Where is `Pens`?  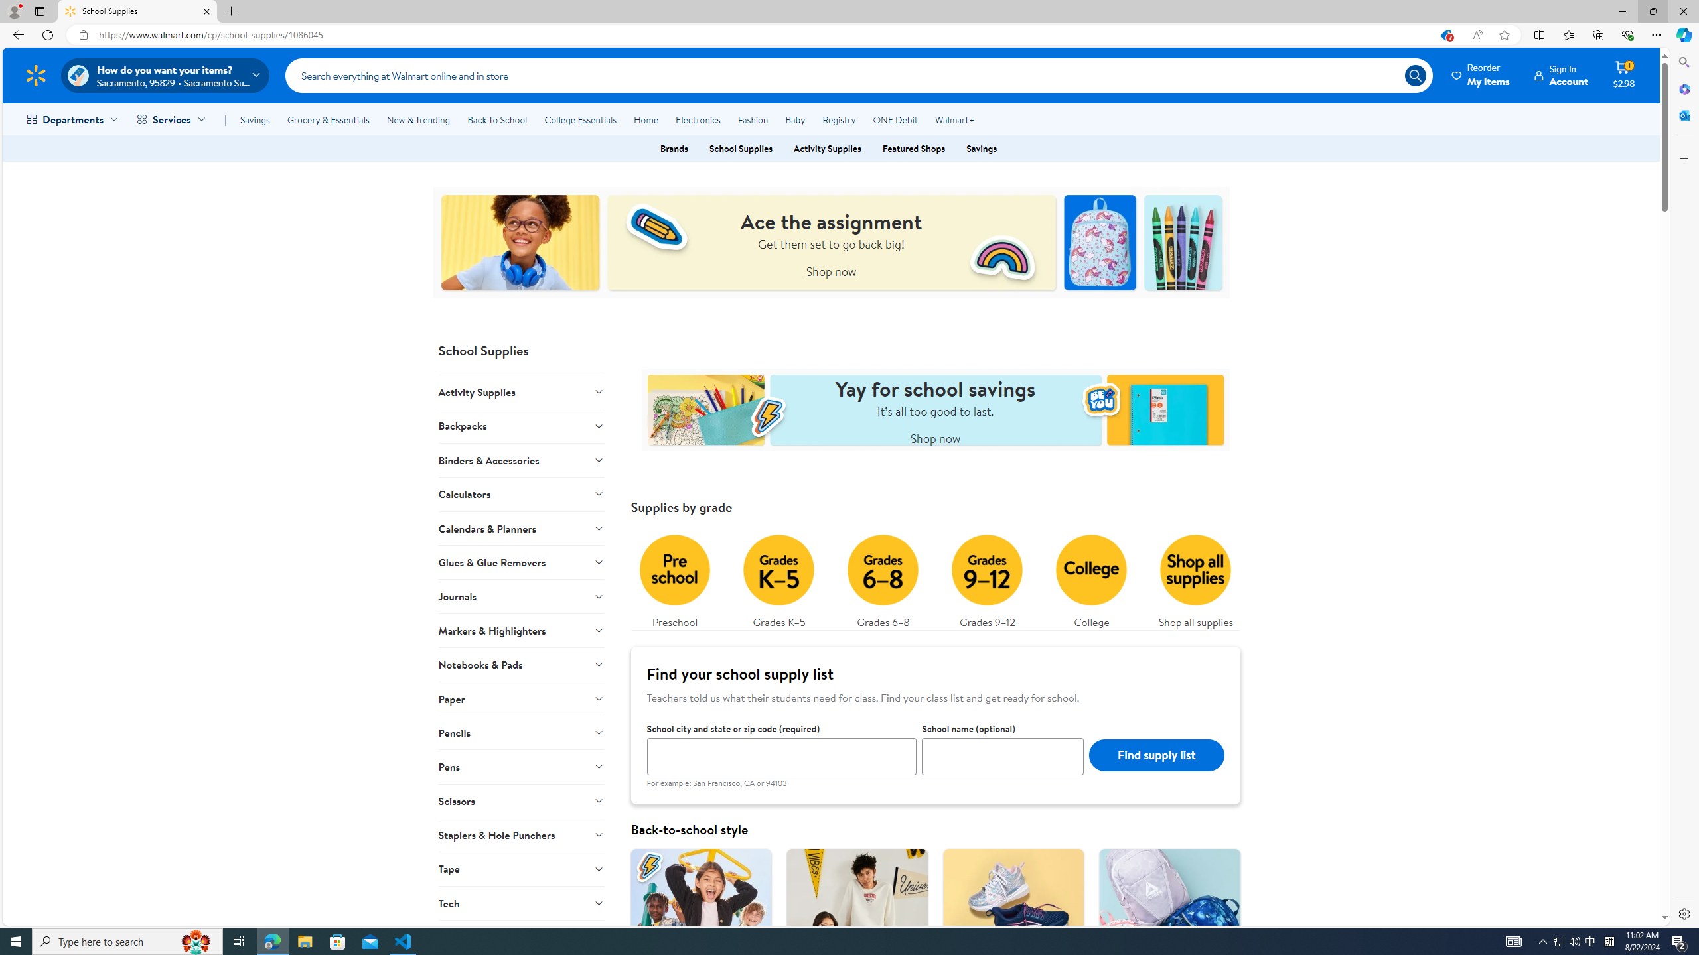
Pens is located at coordinates (522, 767).